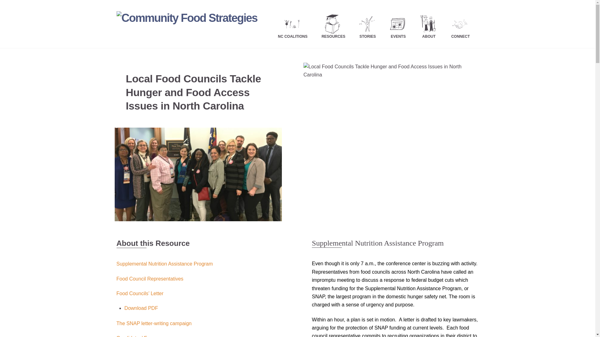 The width and height of the screenshot is (600, 337). What do you see at coordinates (141, 308) in the screenshot?
I see `Download PDF` at bounding box center [141, 308].